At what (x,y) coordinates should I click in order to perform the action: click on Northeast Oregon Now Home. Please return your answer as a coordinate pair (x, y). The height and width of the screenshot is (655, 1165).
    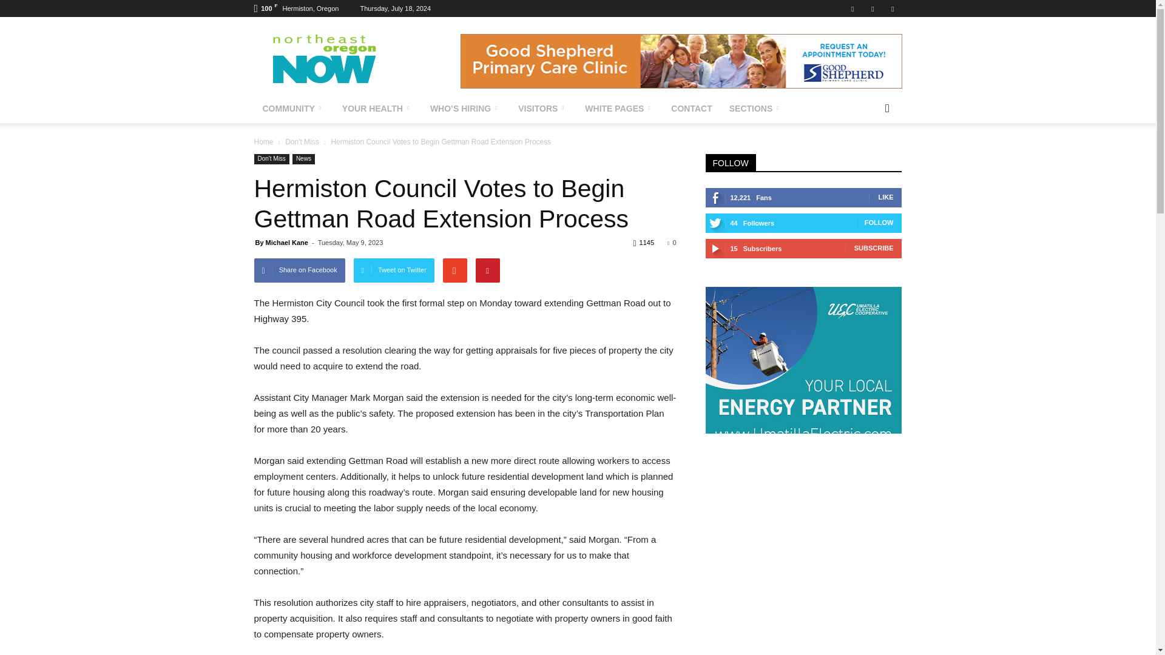
    Looking at the image, I should click on (357, 61).